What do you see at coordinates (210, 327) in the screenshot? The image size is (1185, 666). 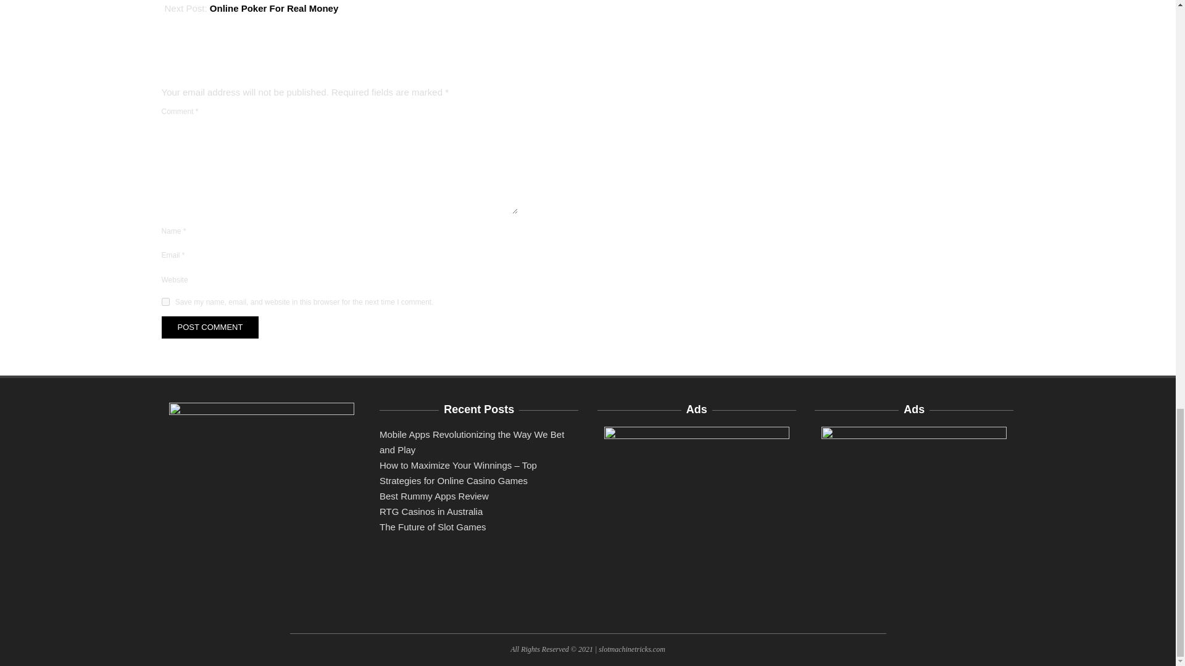 I see `Post Comment` at bounding box center [210, 327].